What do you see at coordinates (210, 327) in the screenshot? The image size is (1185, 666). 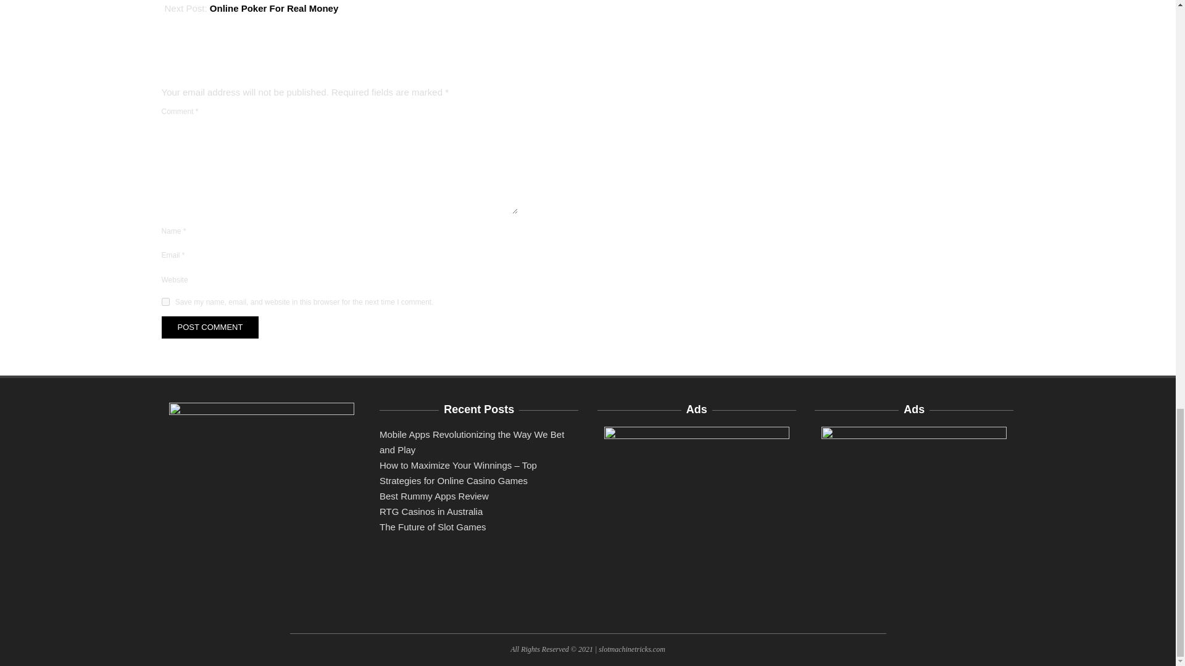 I see `Post Comment` at bounding box center [210, 327].